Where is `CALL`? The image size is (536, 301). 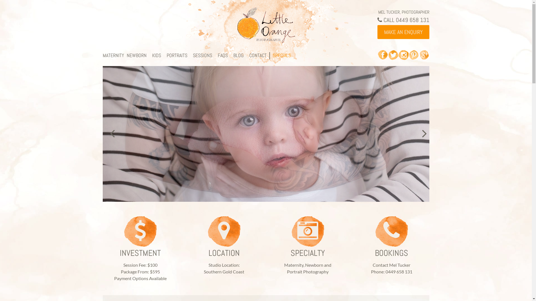 CALL is located at coordinates (387, 20).